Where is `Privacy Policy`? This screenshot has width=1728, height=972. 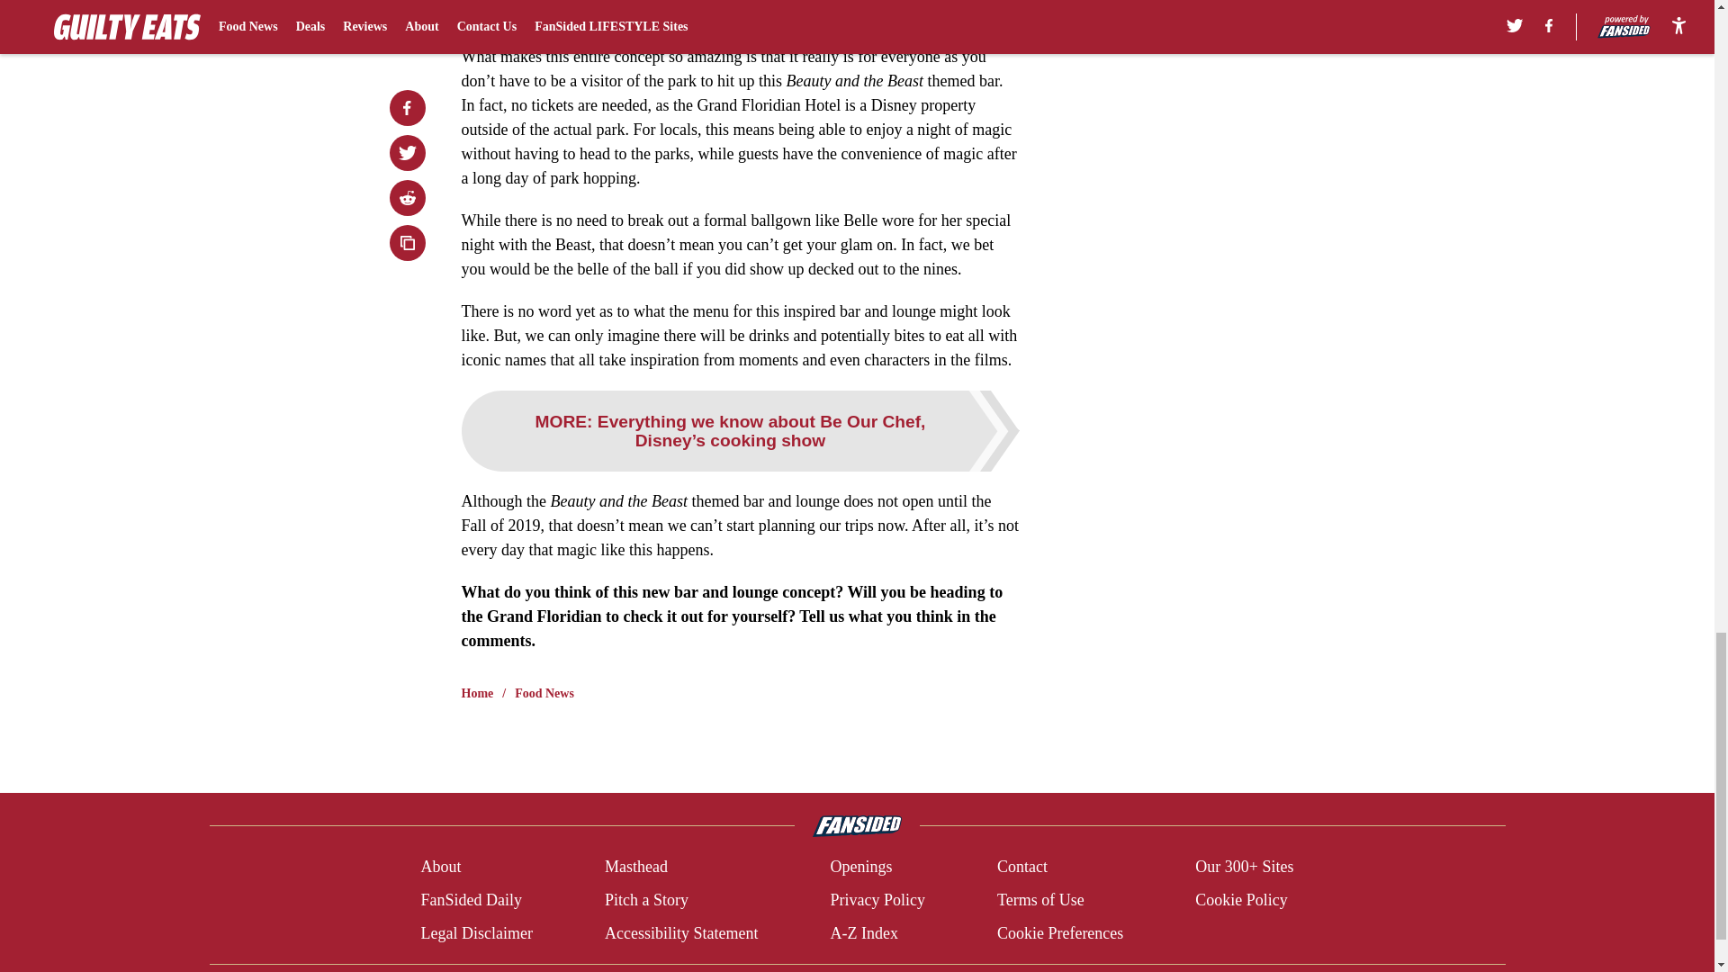
Privacy Policy is located at coordinates (877, 900).